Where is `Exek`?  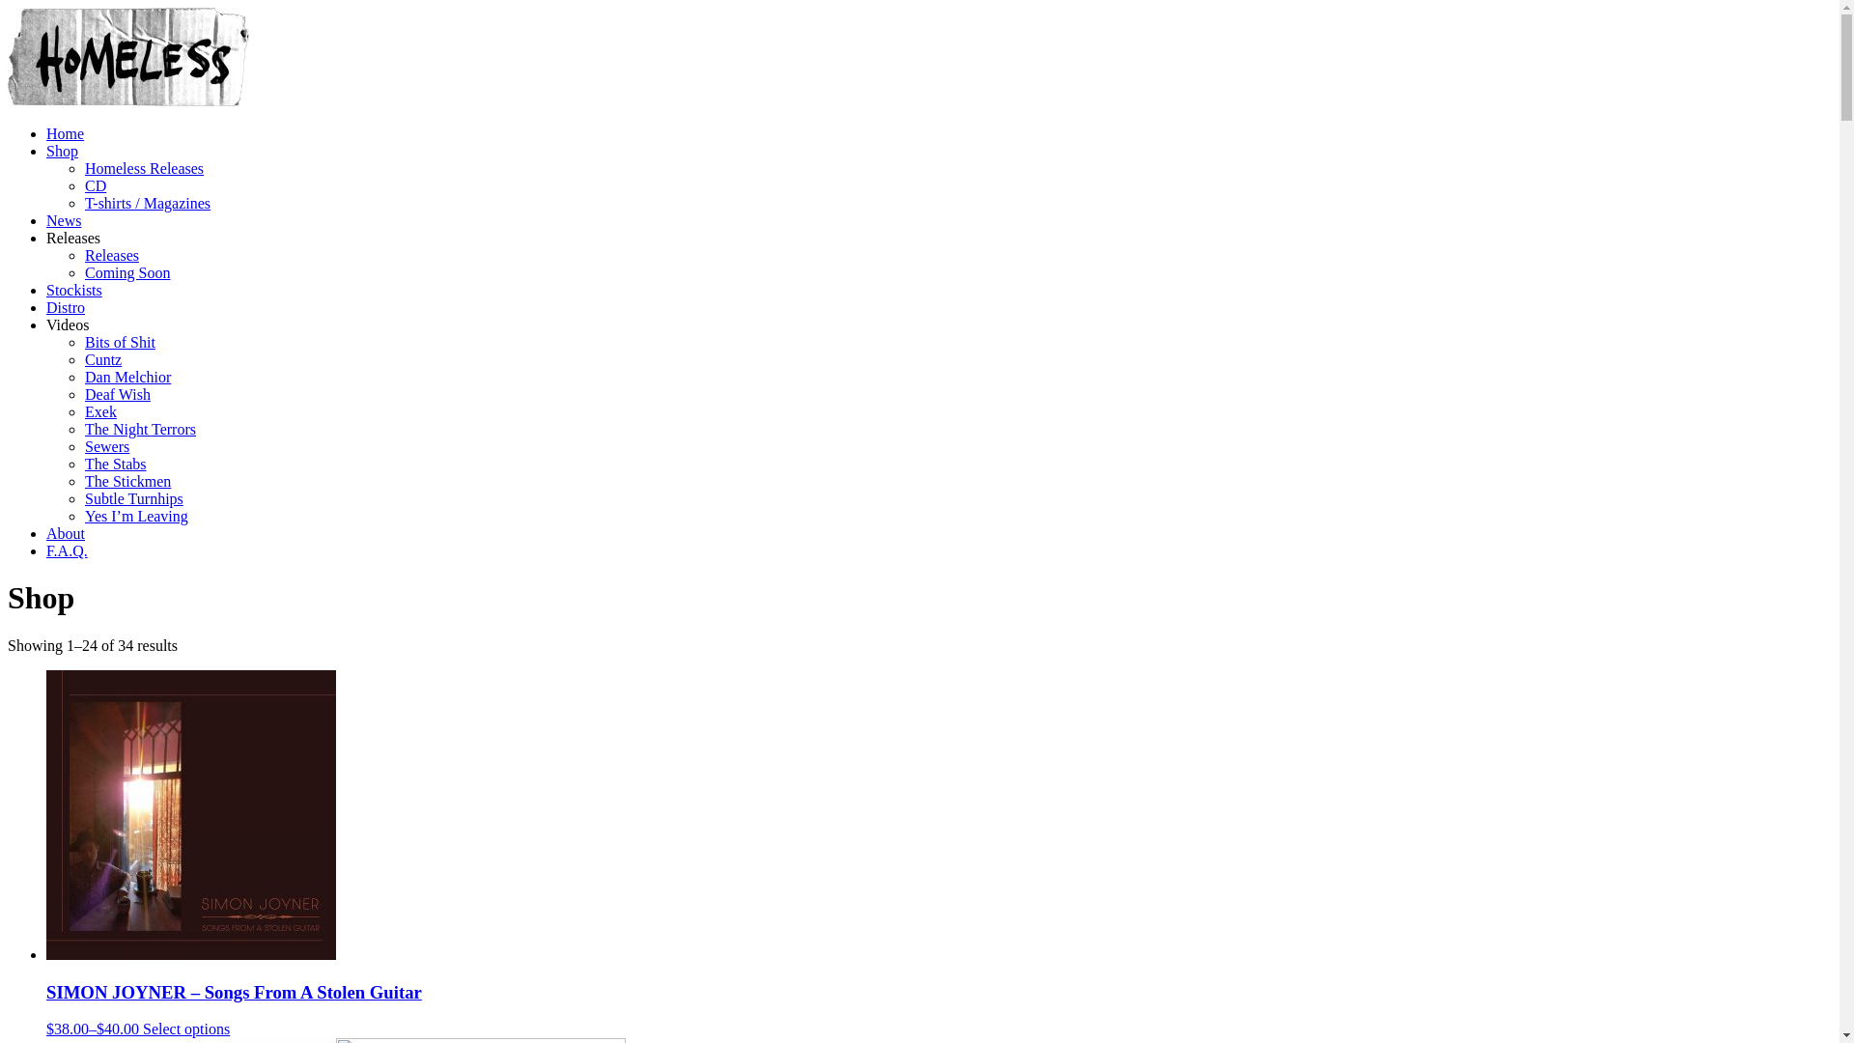 Exek is located at coordinates (100, 411).